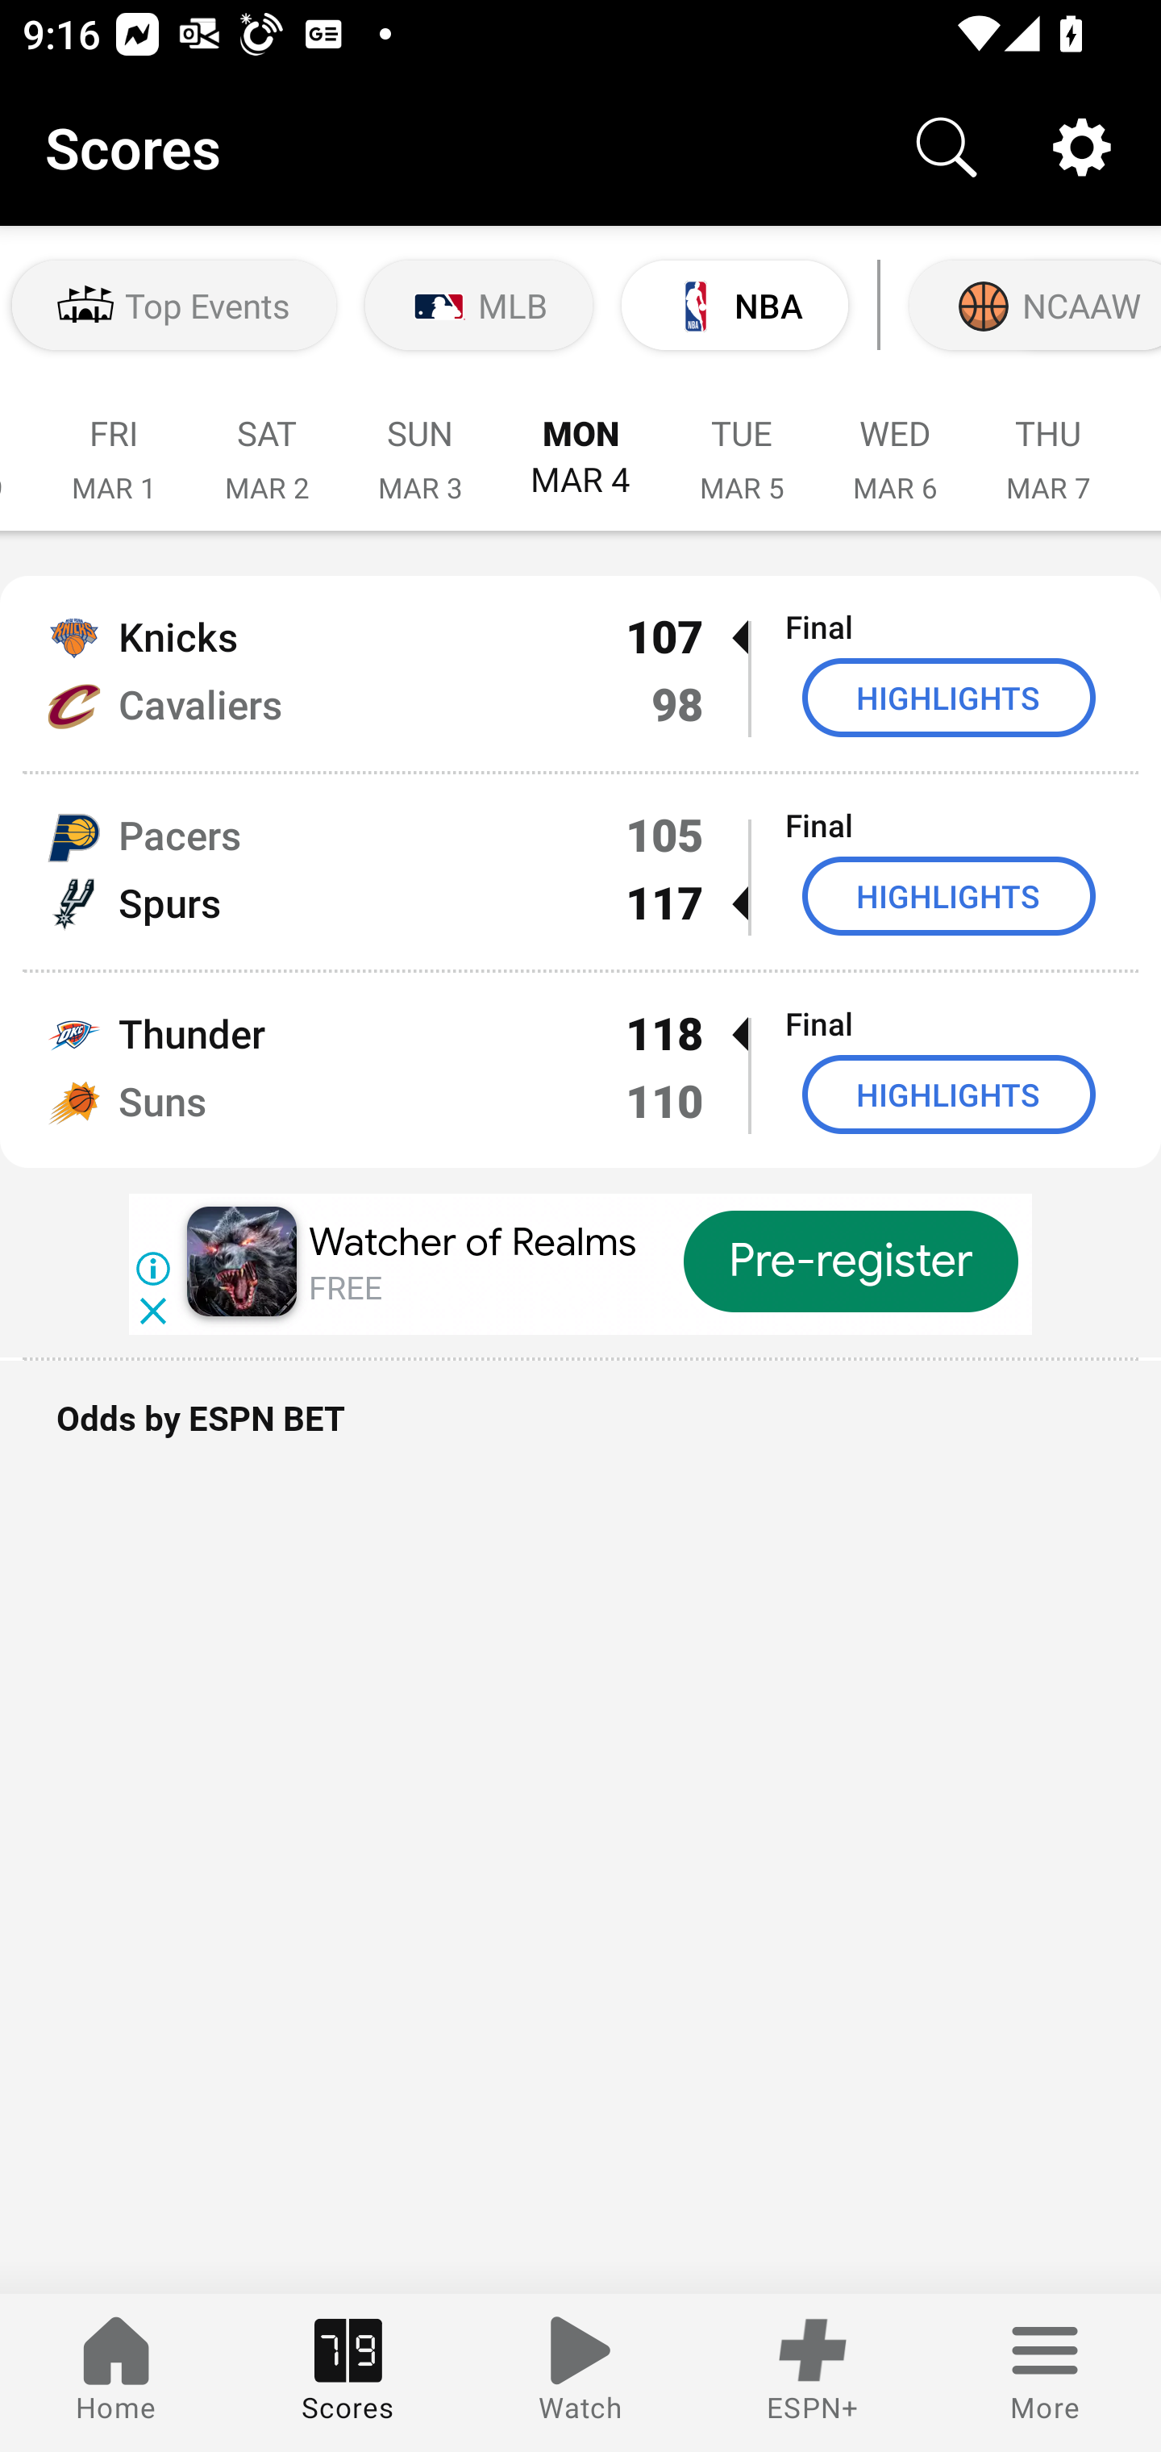  What do you see at coordinates (580, 871) in the screenshot?
I see `Pacers 105 Final Spurs 117  HIGHLIGHTS` at bounding box center [580, 871].